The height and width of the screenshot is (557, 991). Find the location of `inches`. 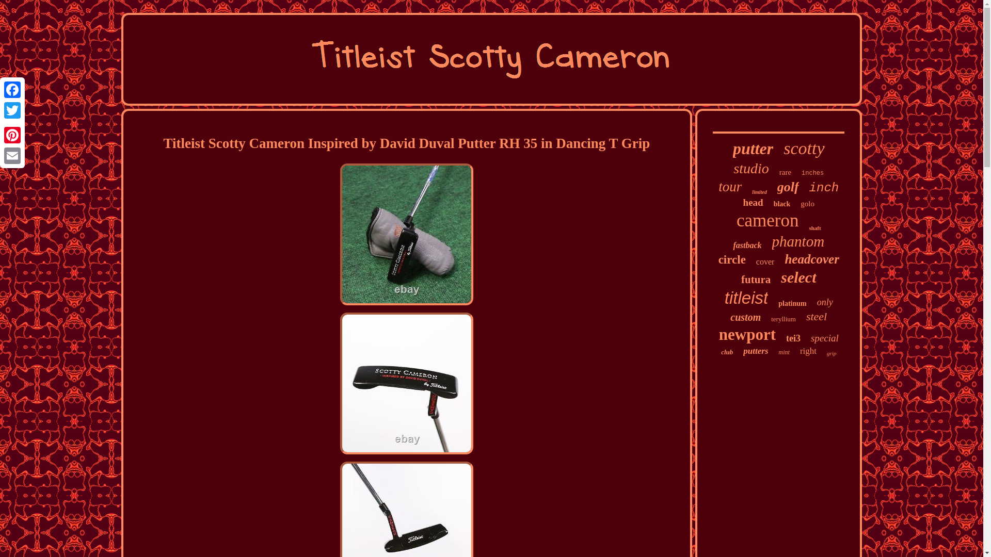

inches is located at coordinates (812, 173).